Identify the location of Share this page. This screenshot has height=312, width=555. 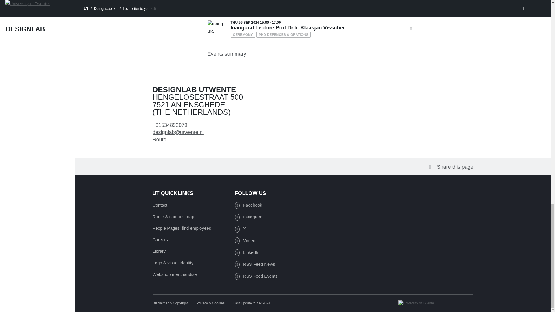
(451, 167).